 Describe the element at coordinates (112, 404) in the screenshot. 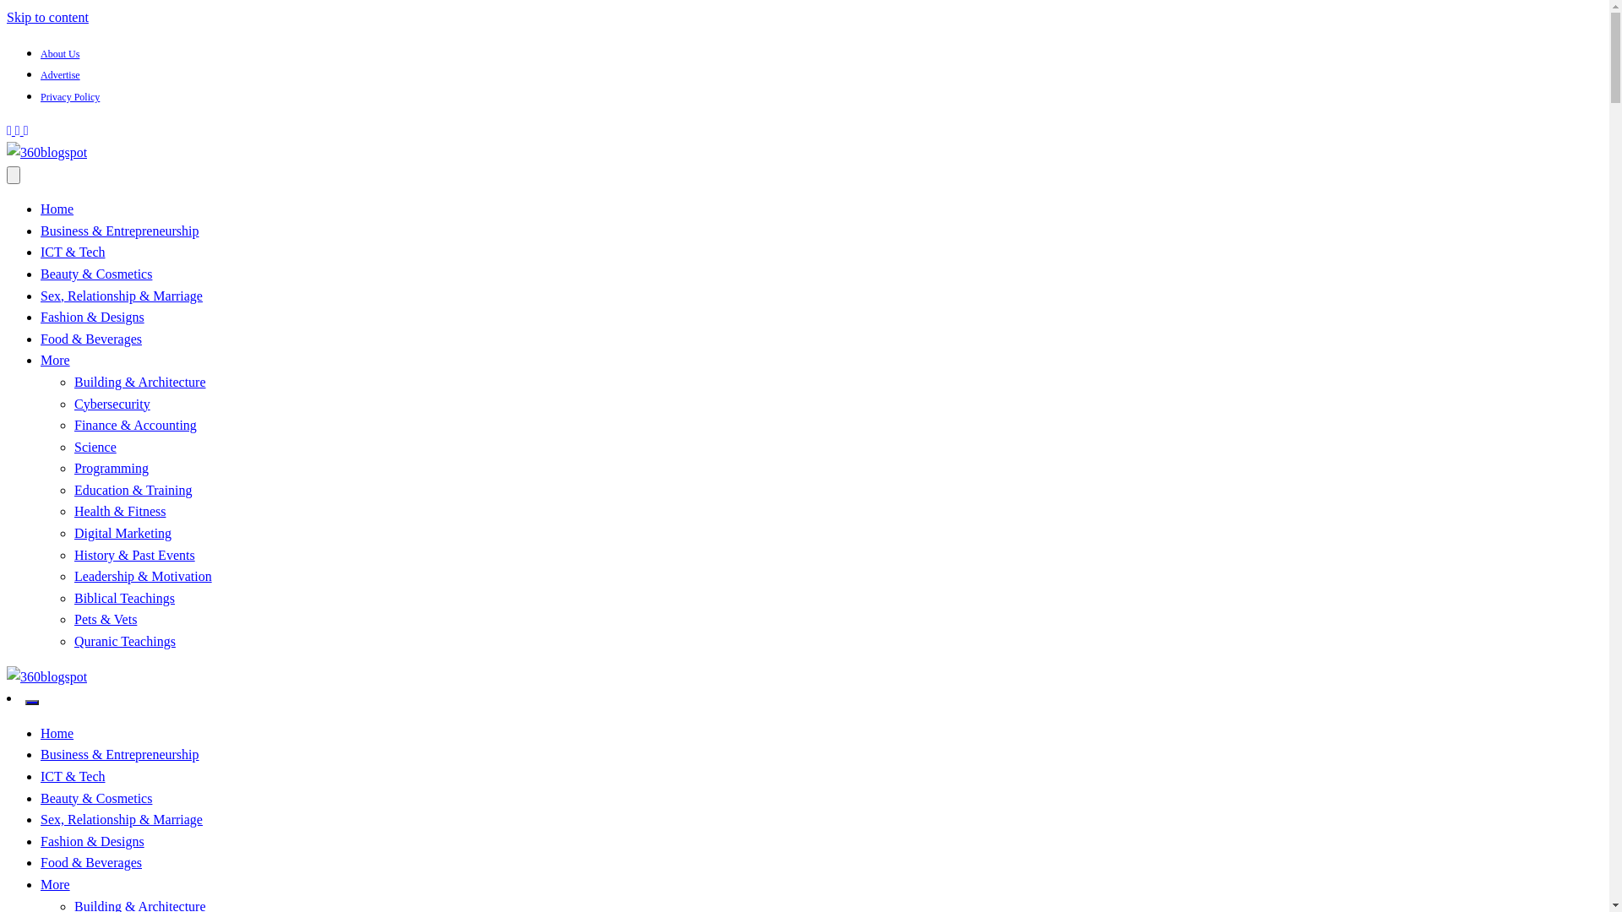

I see `Cybersecurity` at that location.